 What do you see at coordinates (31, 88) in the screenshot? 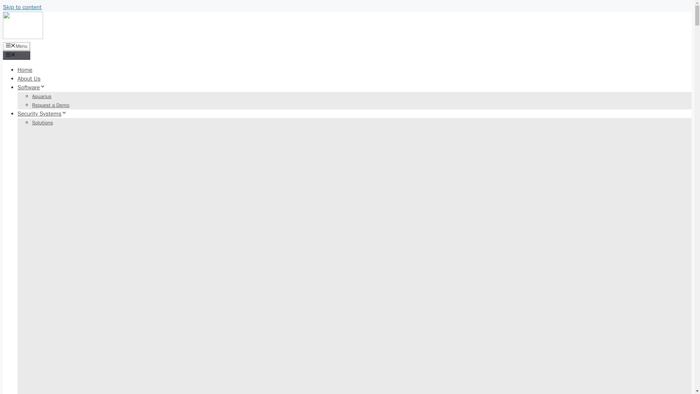
I see `Software` at bounding box center [31, 88].